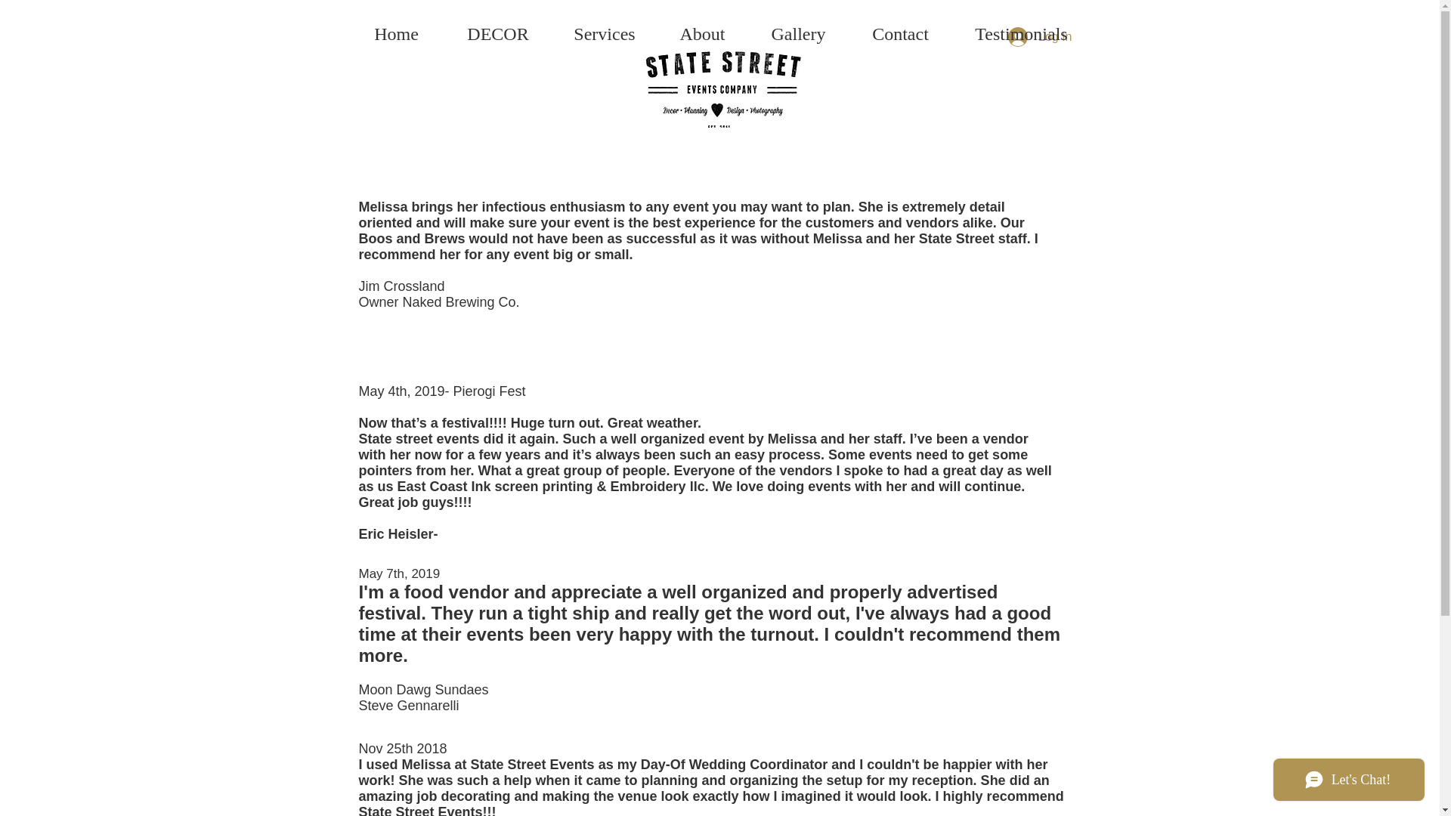 The image size is (1451, 816). I want to click on Home, so click(396, 34).